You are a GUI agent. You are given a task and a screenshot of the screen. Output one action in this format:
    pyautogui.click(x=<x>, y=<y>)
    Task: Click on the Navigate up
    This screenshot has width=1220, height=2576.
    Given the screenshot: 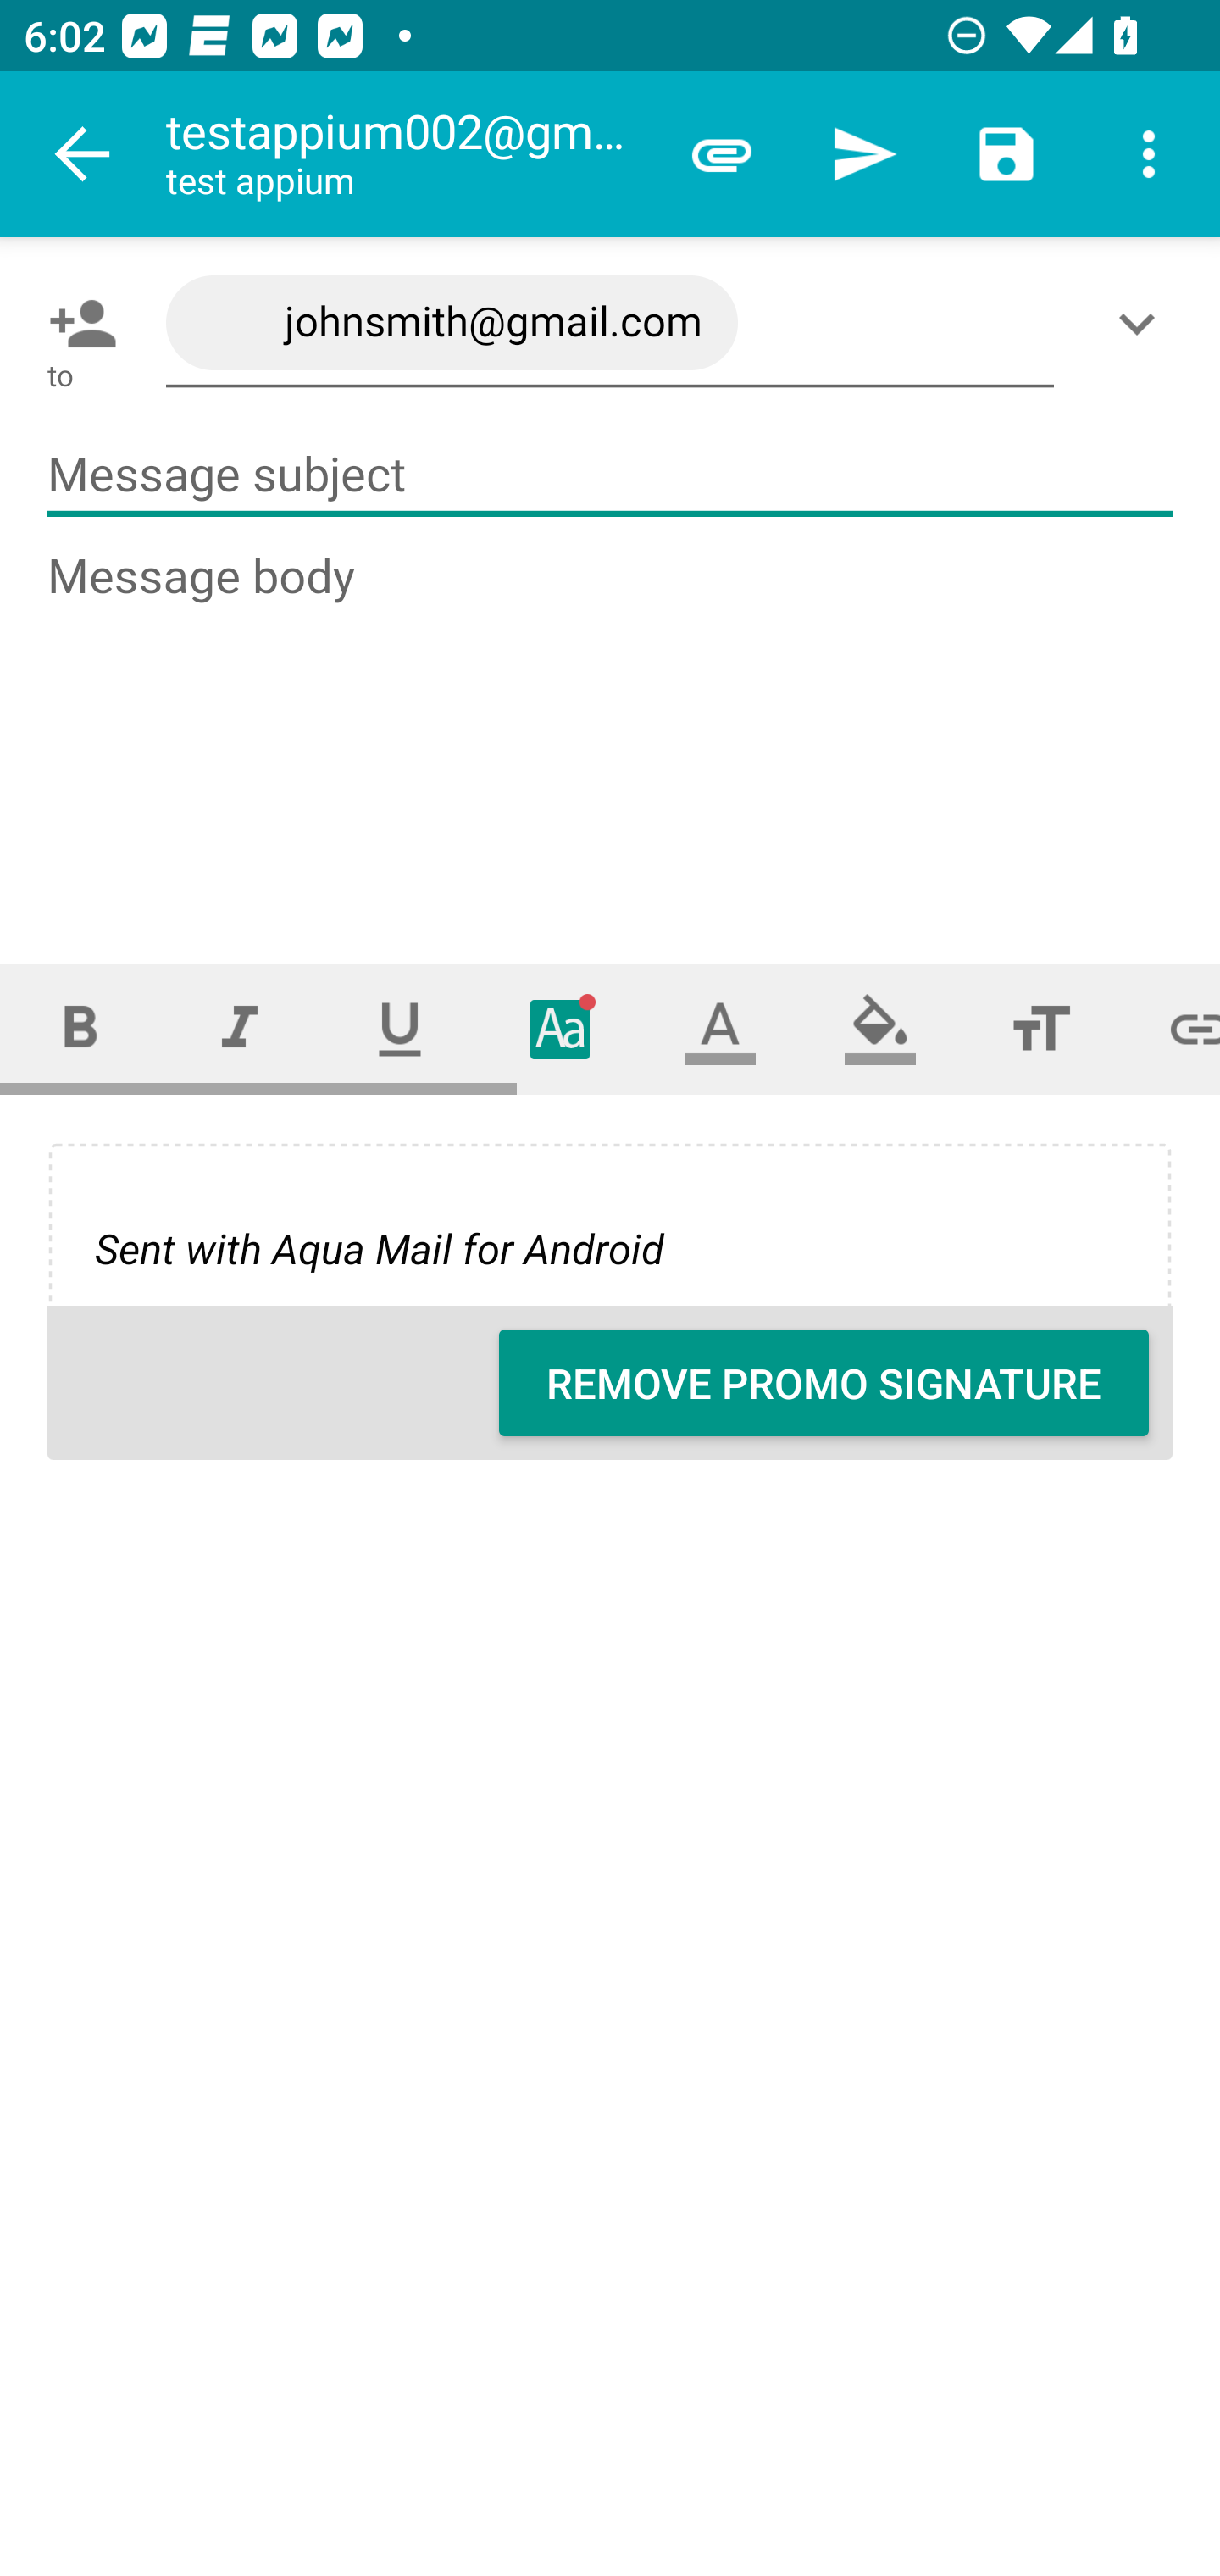 What is the action you would take?
    pyautogui.click(x=83, y=154)
    